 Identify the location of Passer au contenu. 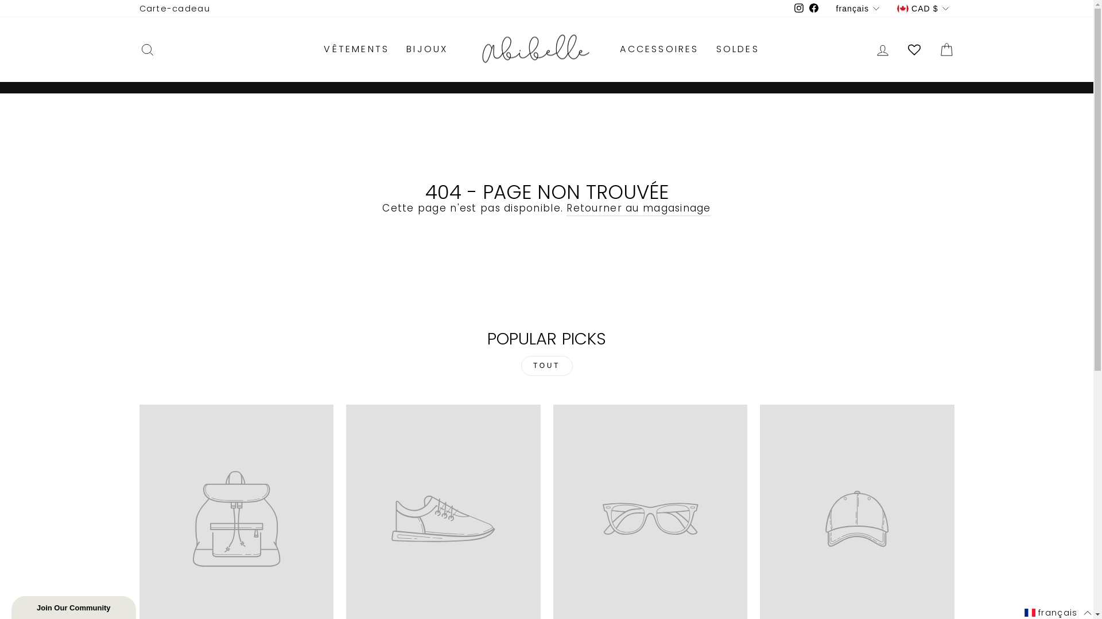
(0, 0).